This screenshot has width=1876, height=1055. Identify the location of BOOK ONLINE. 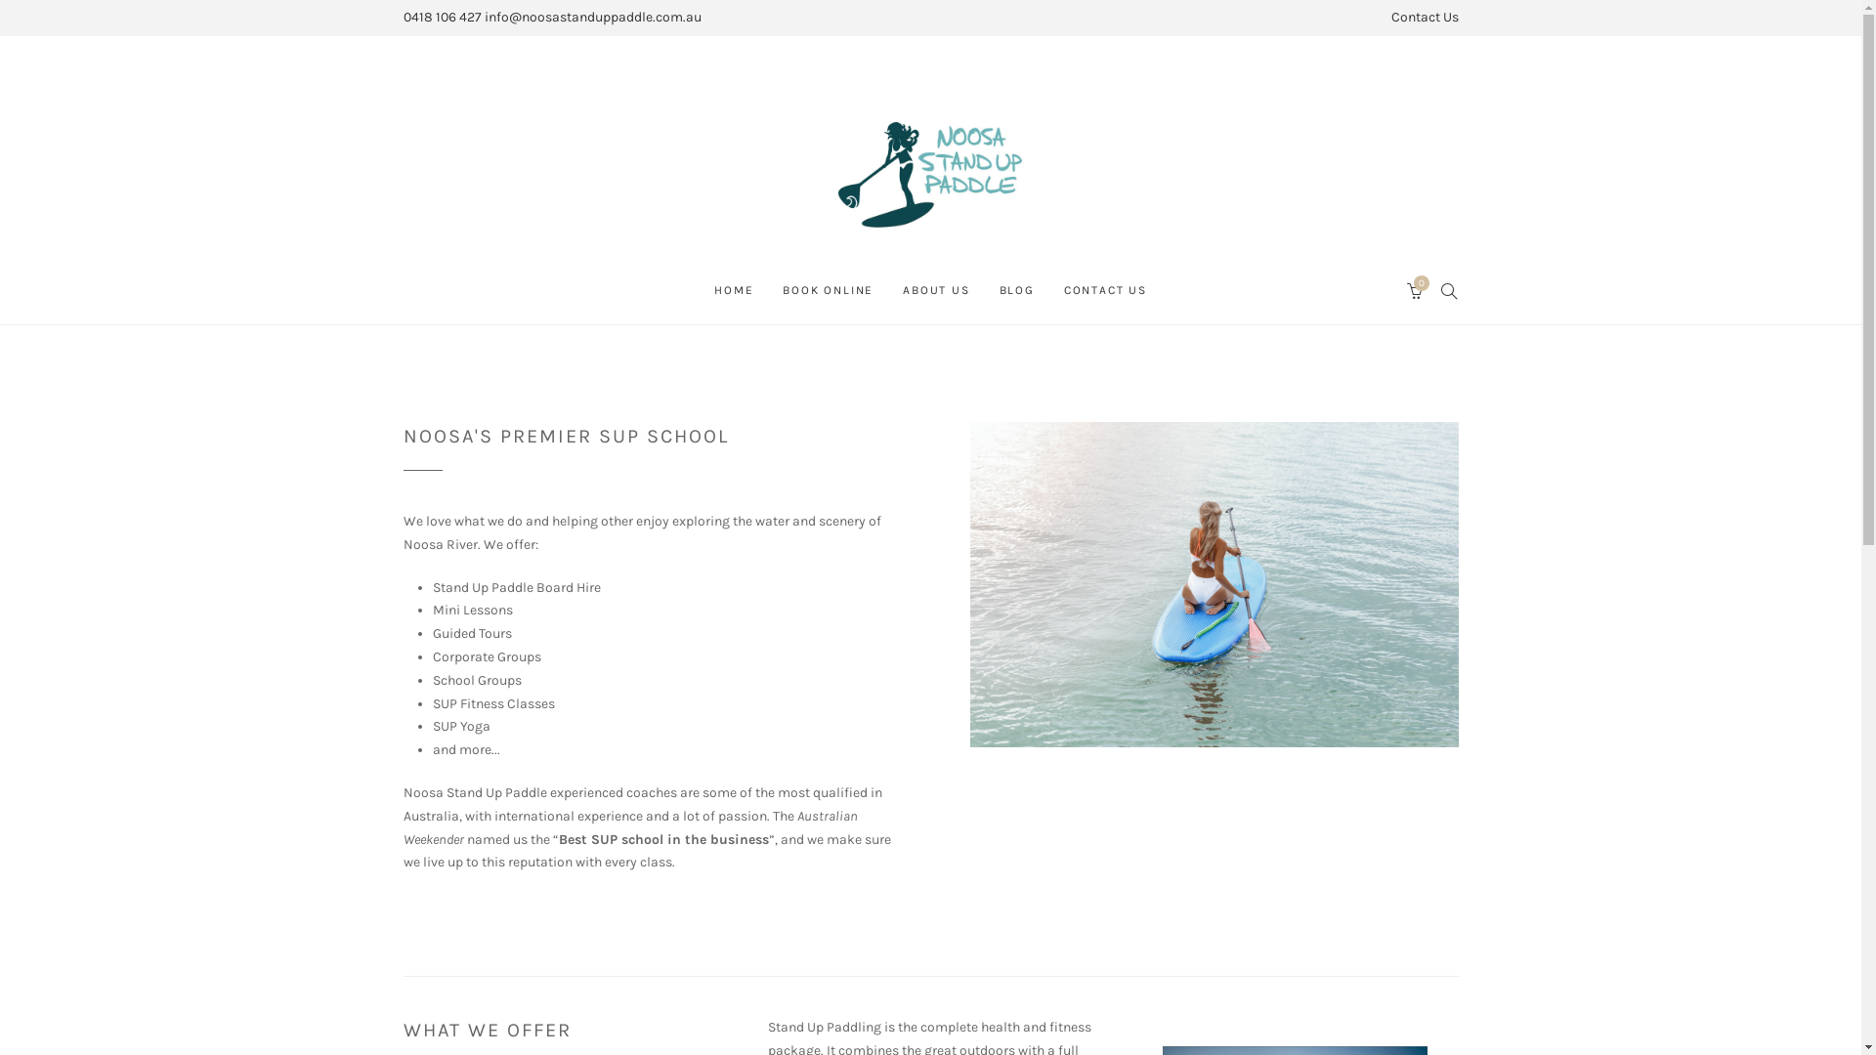
(829, 290).